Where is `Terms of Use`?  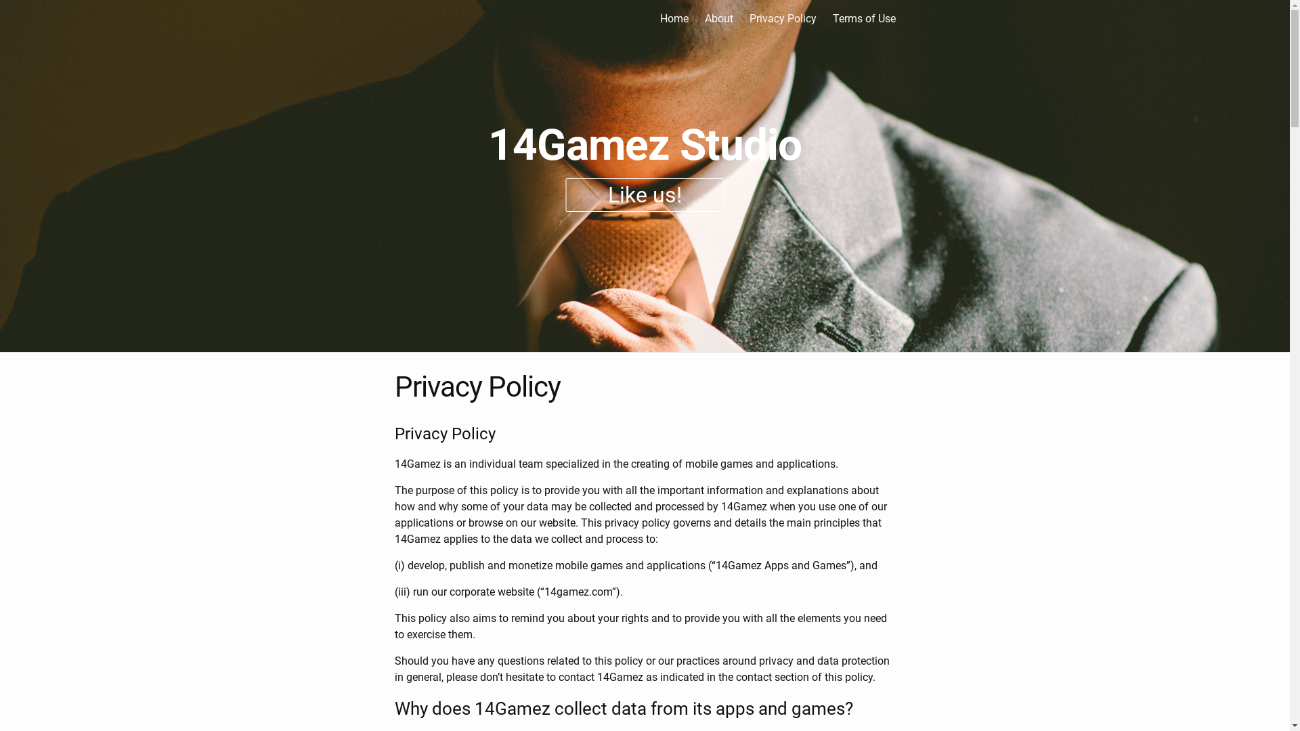 Terms of Use is located at coordinates (864, 19).